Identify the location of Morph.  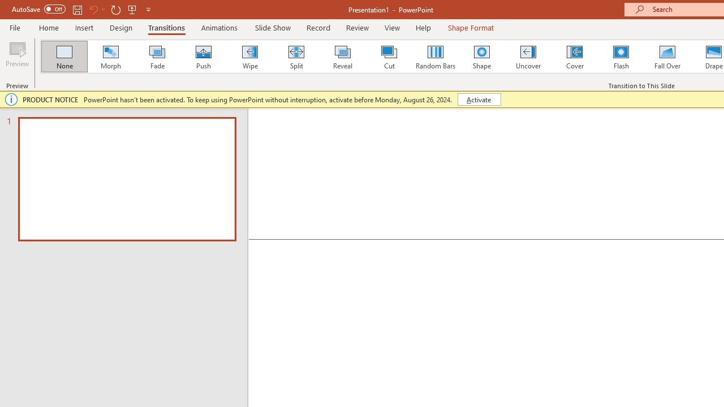
(110, 57).